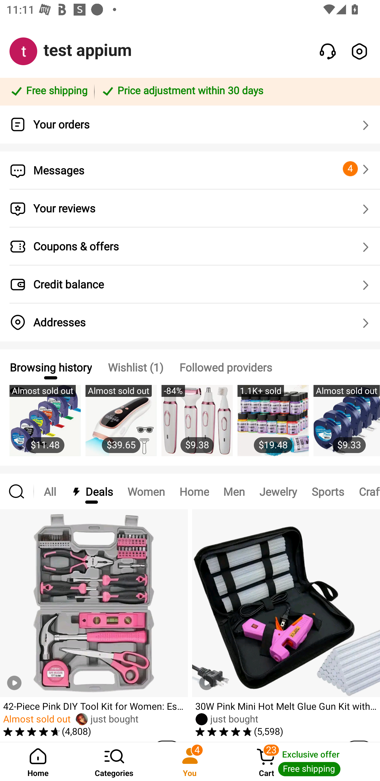 This screenshot has width=380, height=781. Describe the element at coordinates (190, 761) in the screenshot. I see `You 4 You` at that location.